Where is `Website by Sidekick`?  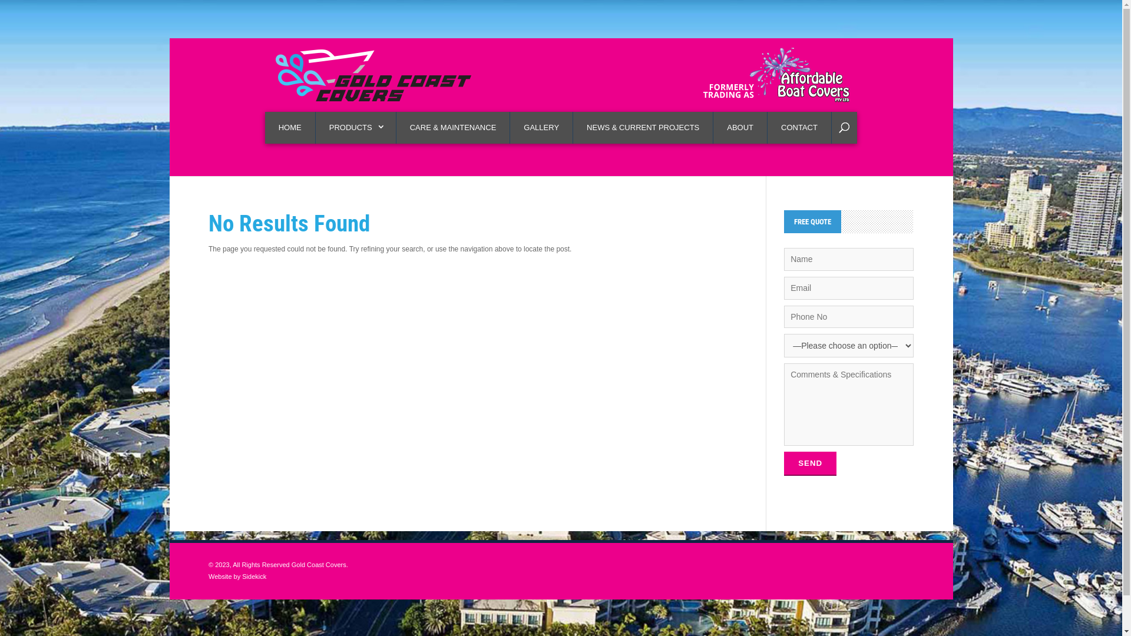
Website by Sidekick is located at coordinates (237, 577).